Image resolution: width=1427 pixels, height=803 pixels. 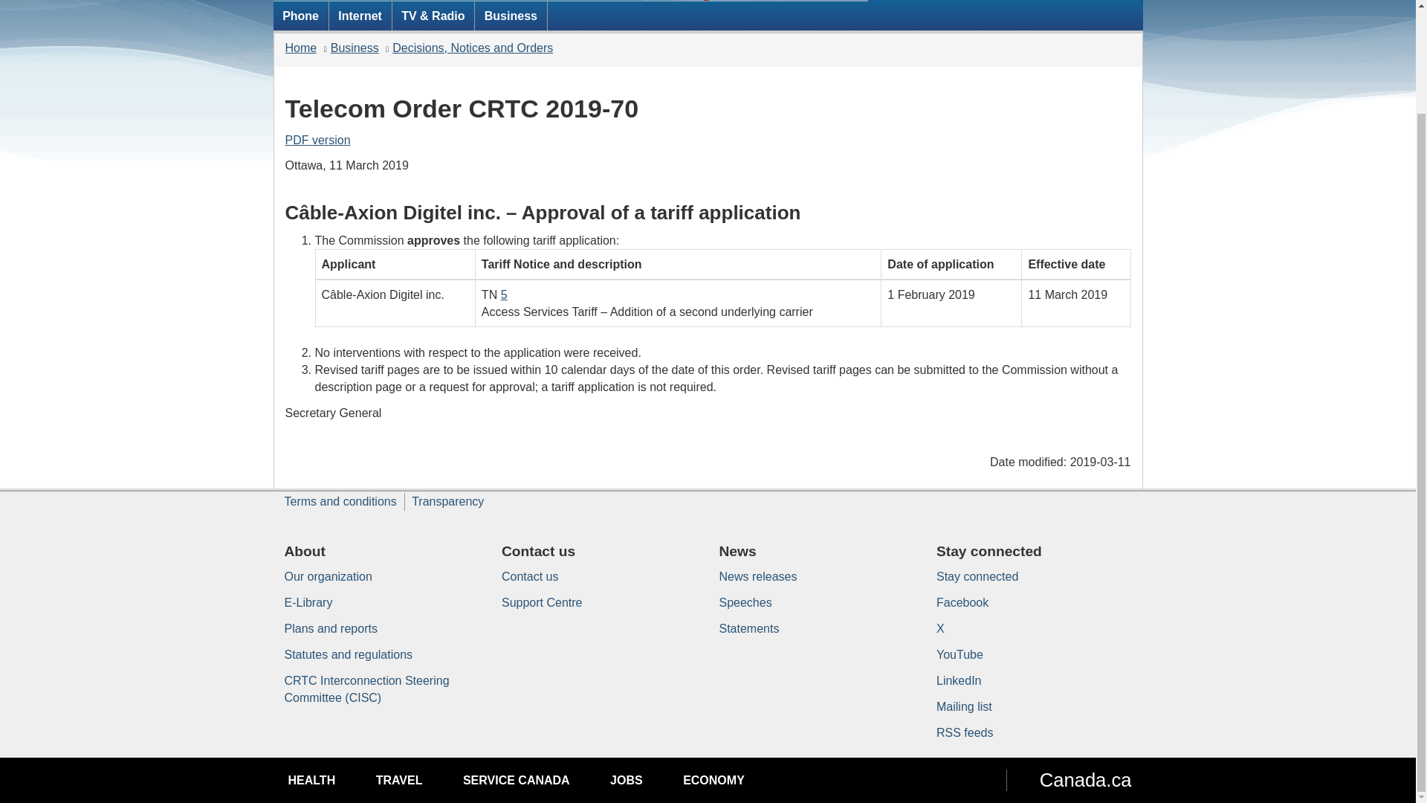 I want to click on Business, so click(x=355, y=48).